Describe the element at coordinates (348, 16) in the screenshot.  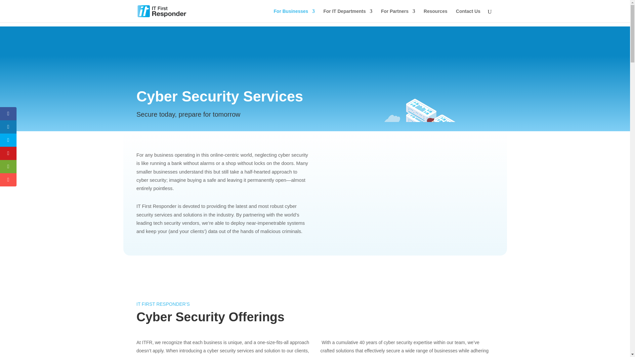
I see `For IT Departments` at that location.